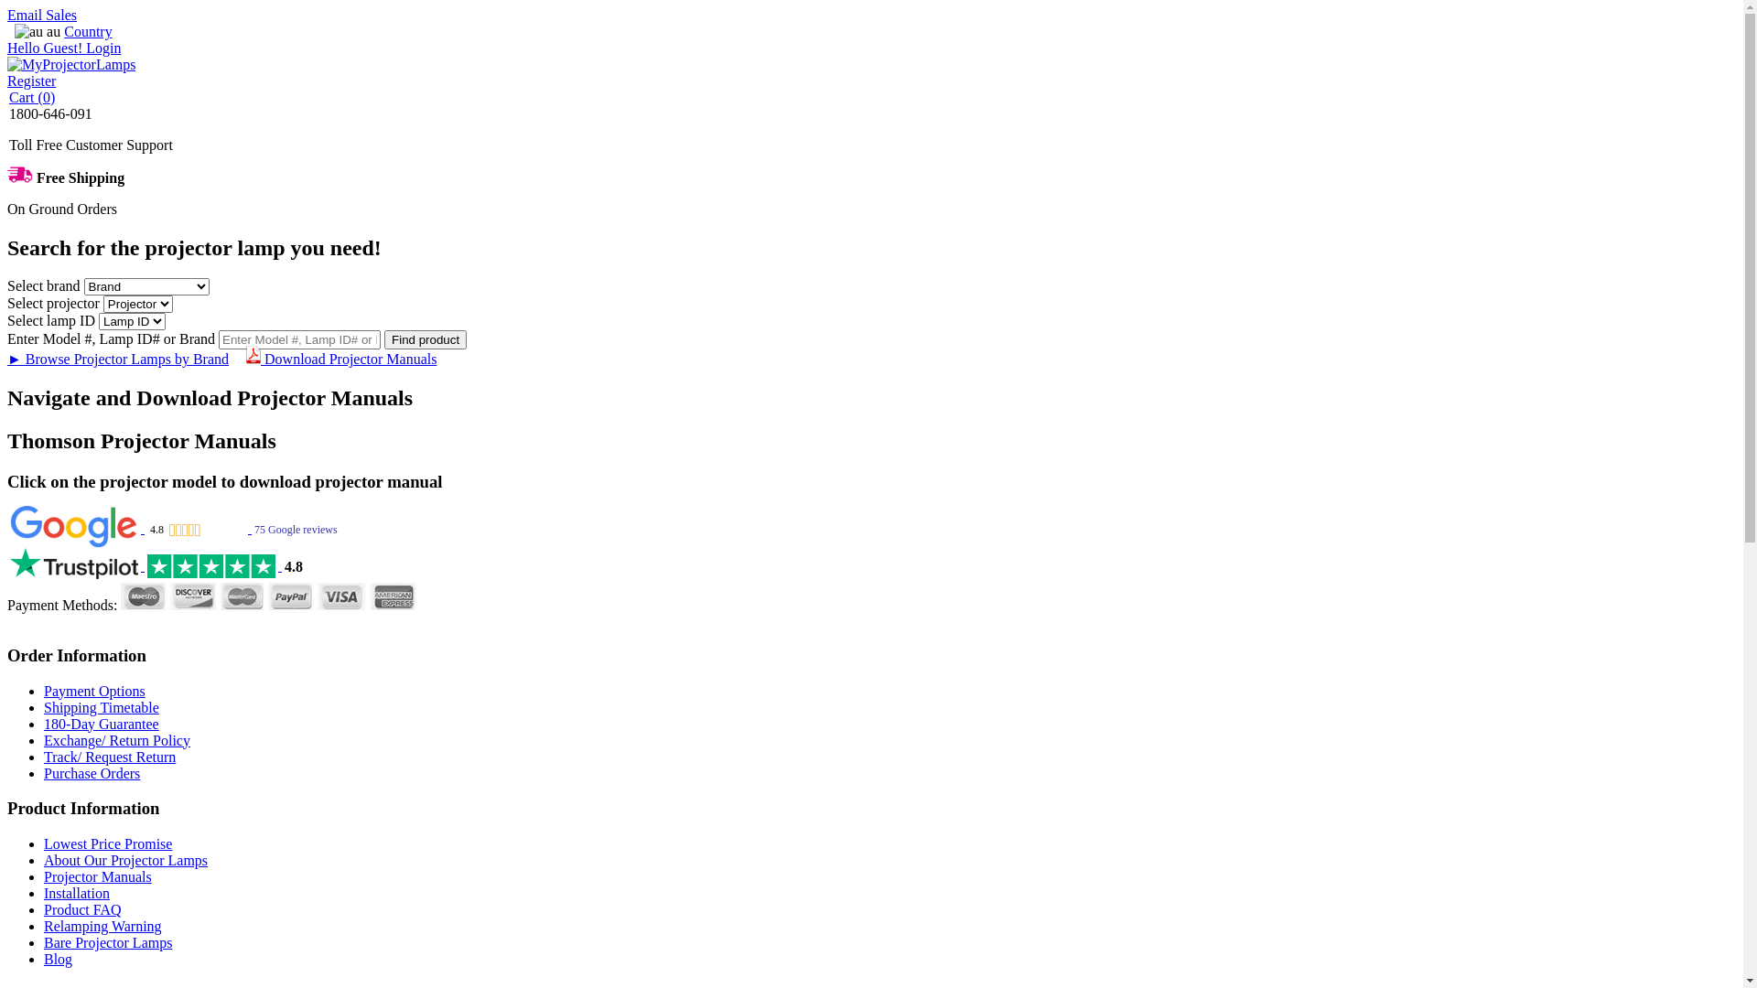 This screenshot has height=988, width=1757. I want to click on Payment Options, so click(95, 692).